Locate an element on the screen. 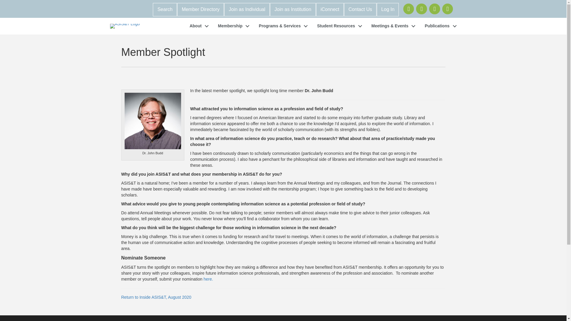 The width and height of the screenshot is (571, 321). Search is located at coordinates (165, 10).